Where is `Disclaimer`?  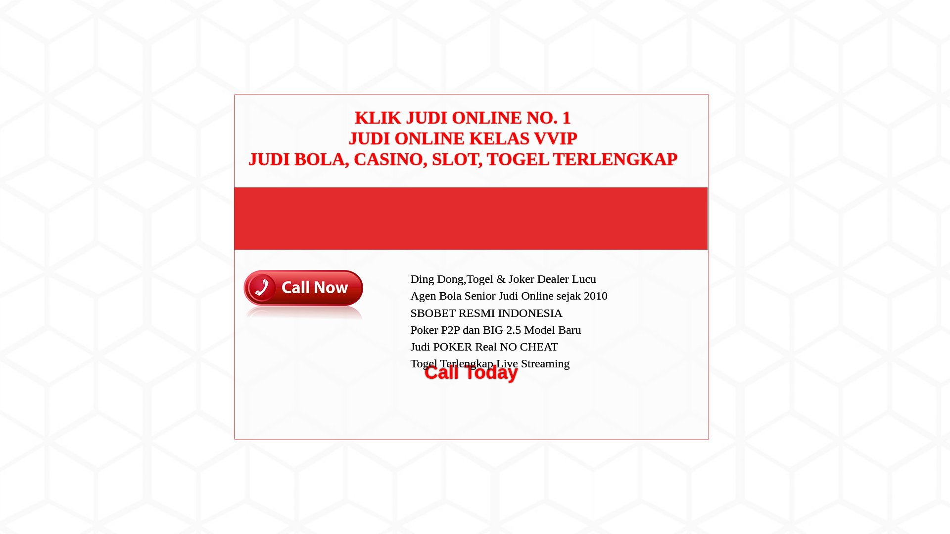
Disclaimer is located at coordinates (646, 231).